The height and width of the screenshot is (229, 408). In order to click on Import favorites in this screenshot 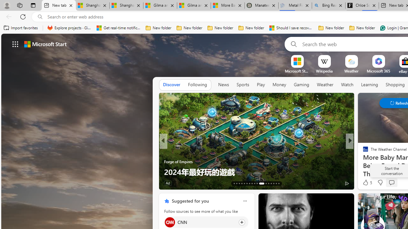, I will do `click(21, 28)`.